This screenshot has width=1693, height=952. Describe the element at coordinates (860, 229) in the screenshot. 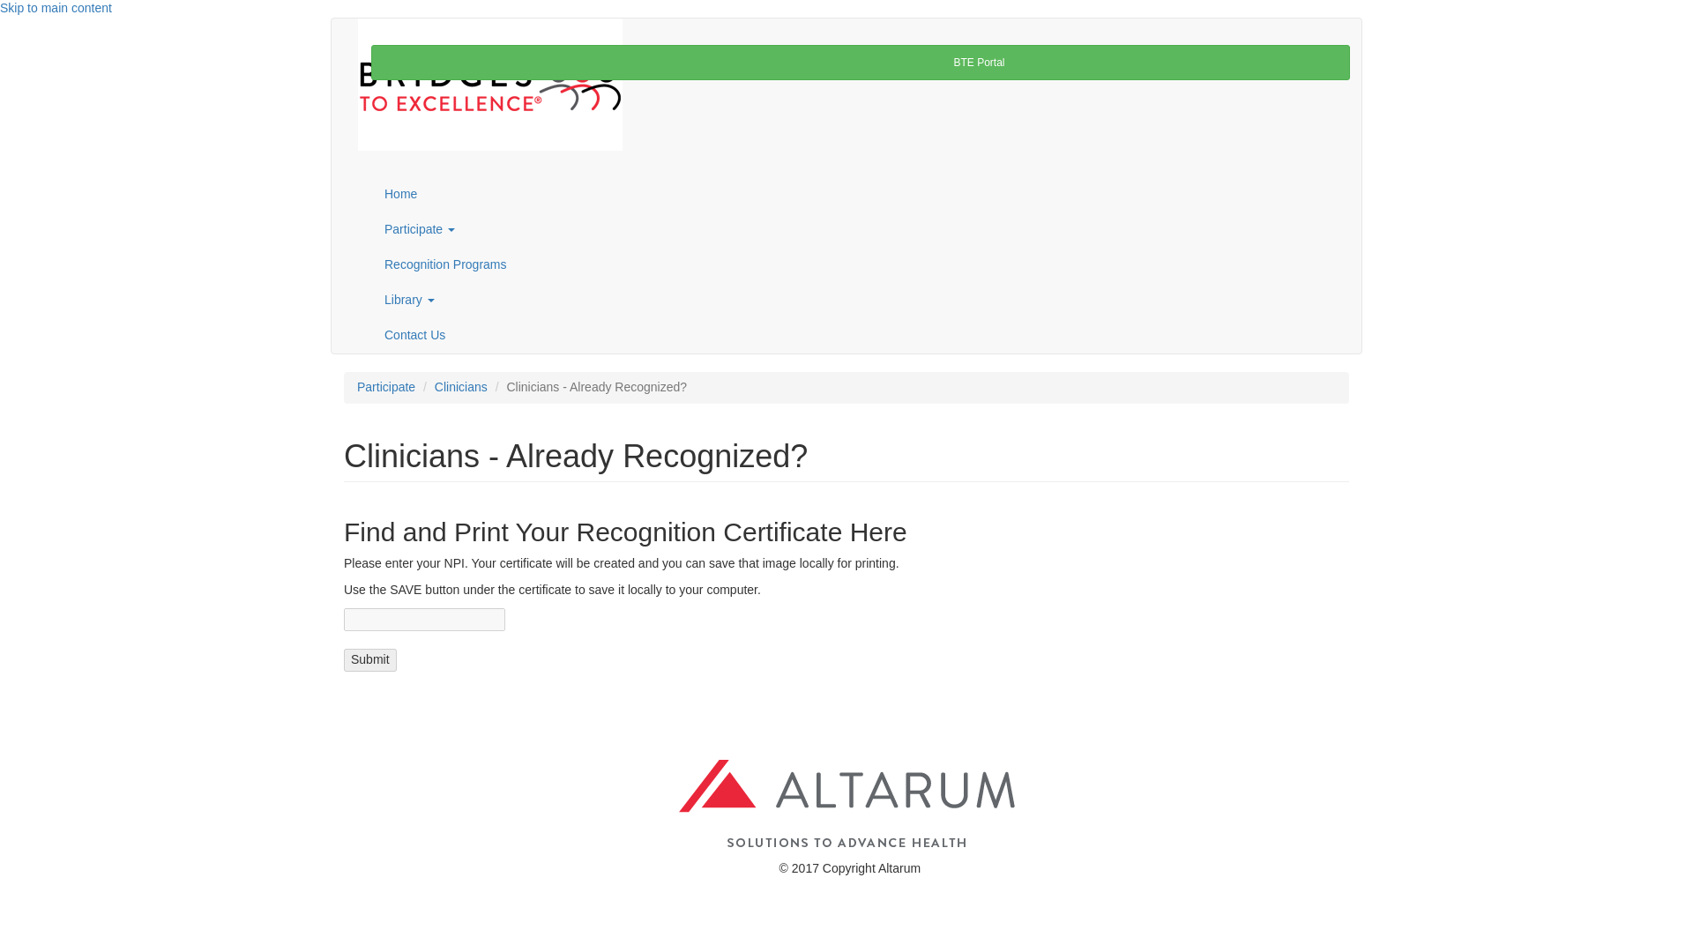

I see `Participate` at that location.